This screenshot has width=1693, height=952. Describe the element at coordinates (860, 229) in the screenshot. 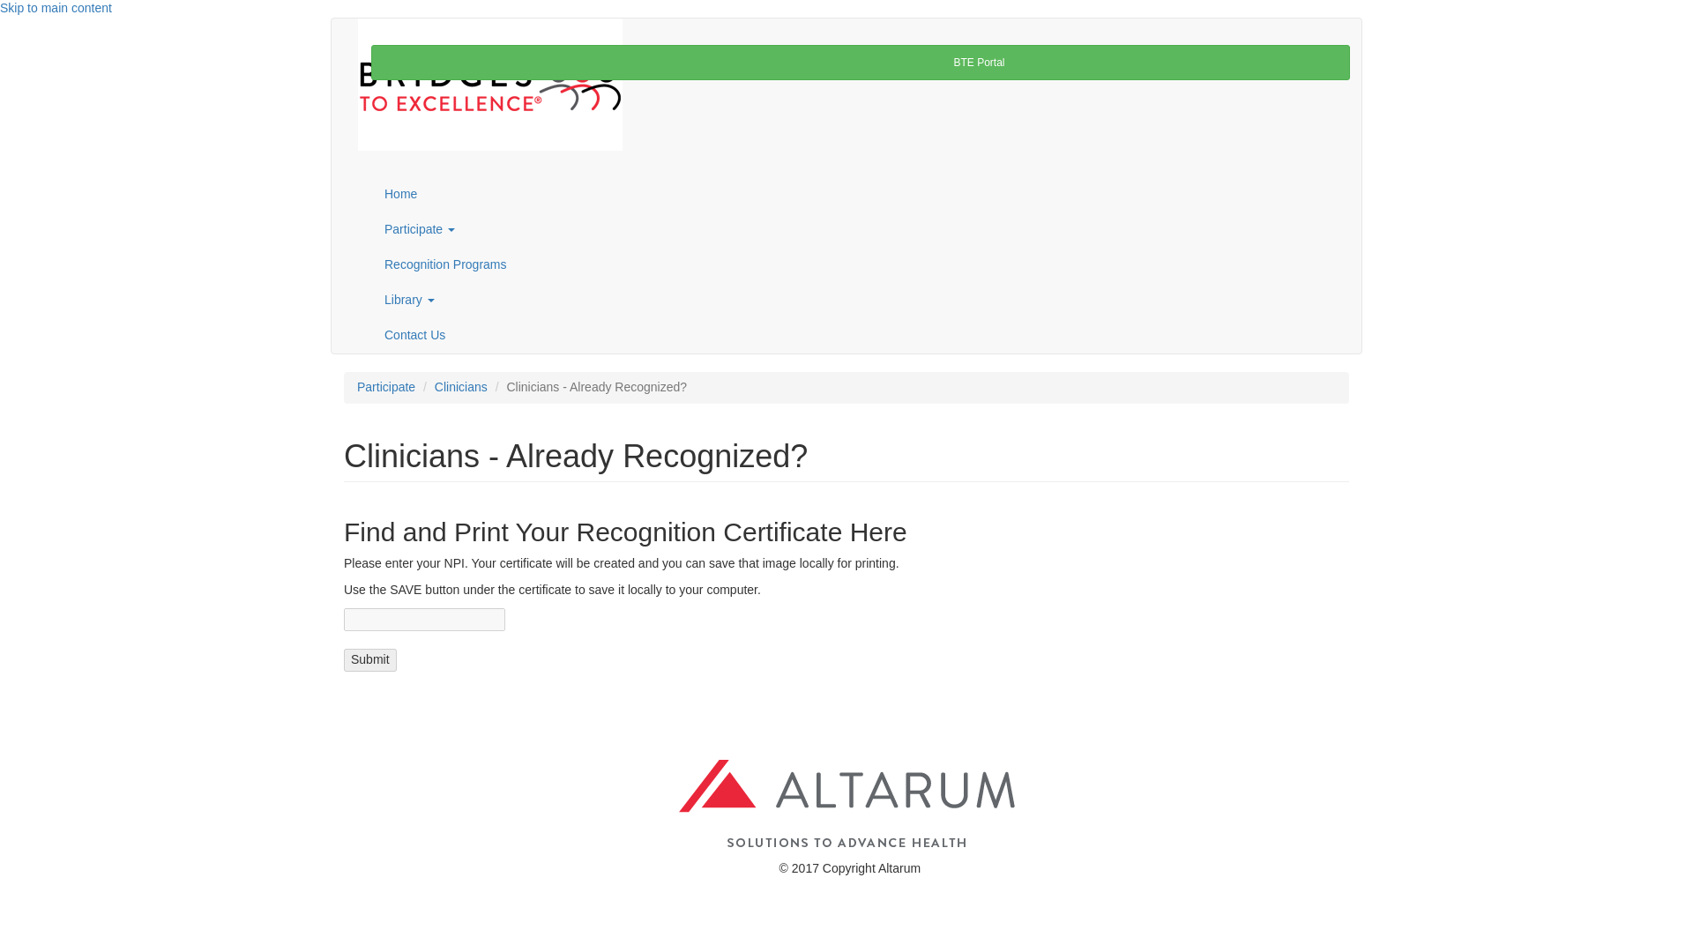

I see `Participate` at that location.